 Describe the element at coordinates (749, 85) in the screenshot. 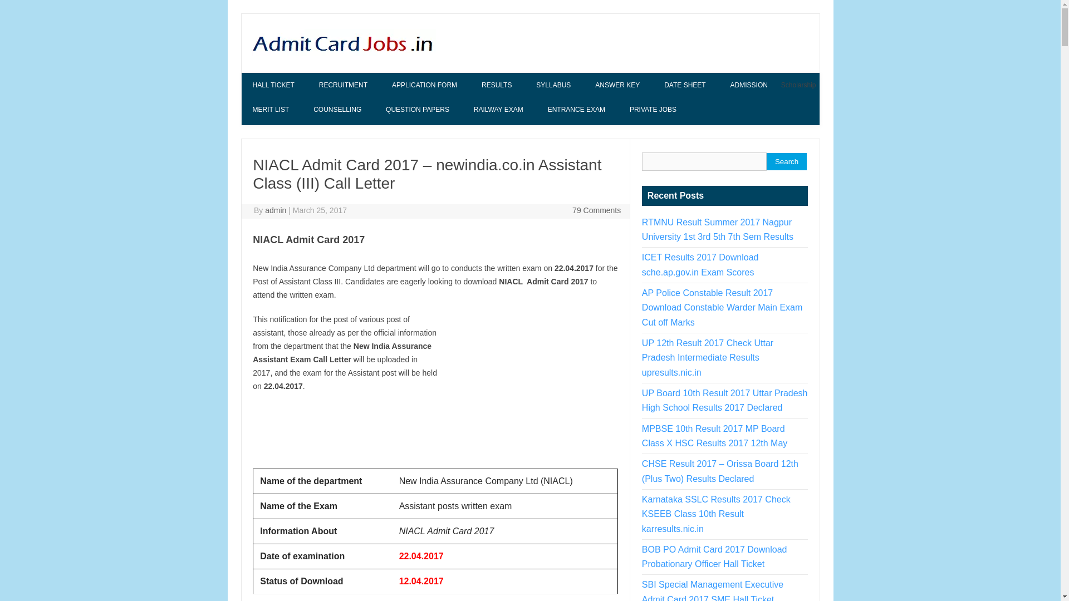

I see `ADMISSION` at that location.